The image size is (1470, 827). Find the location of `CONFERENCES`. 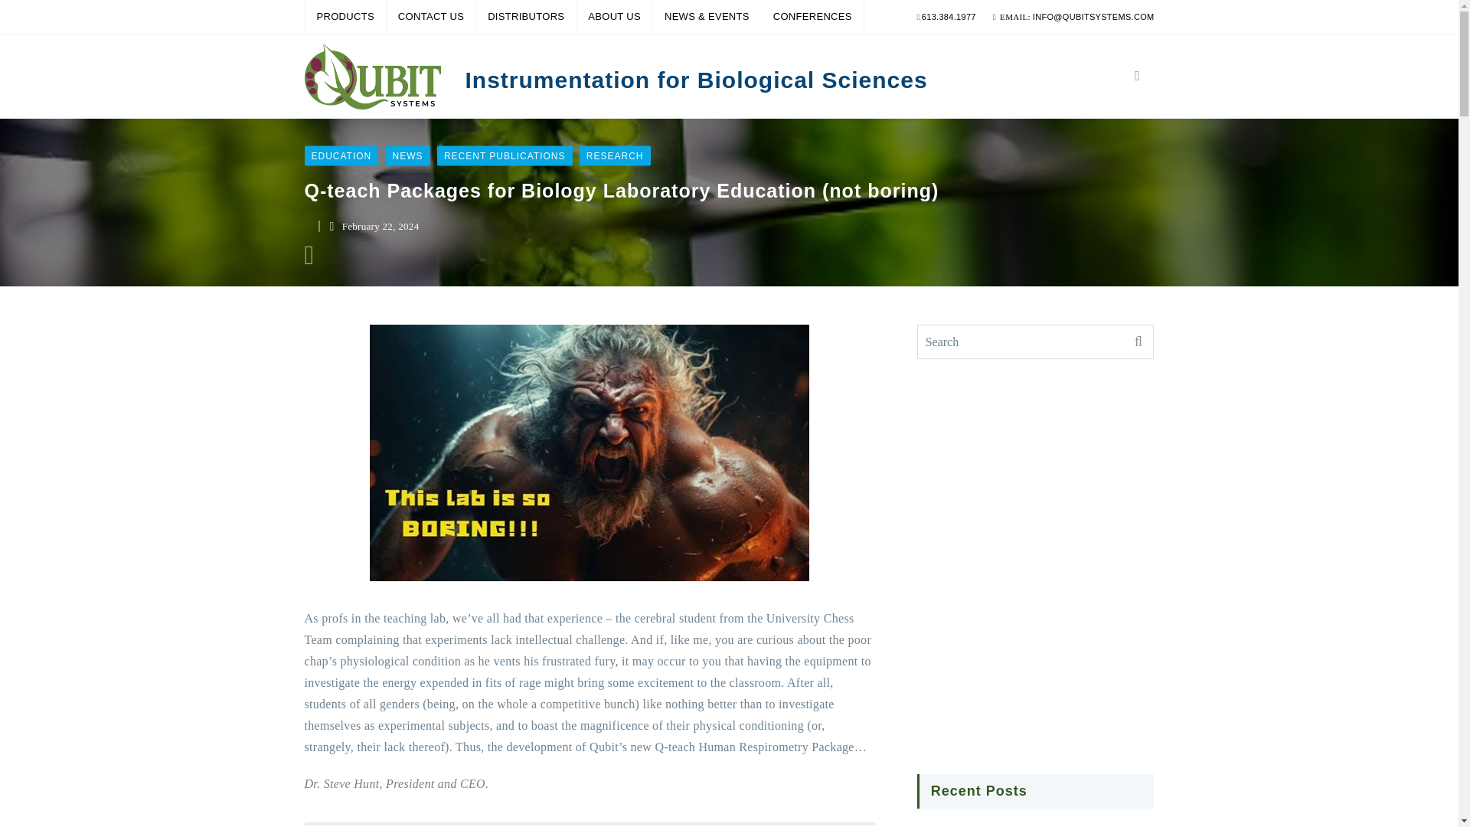

CONFERENCES is located at coordinates (812, 17).